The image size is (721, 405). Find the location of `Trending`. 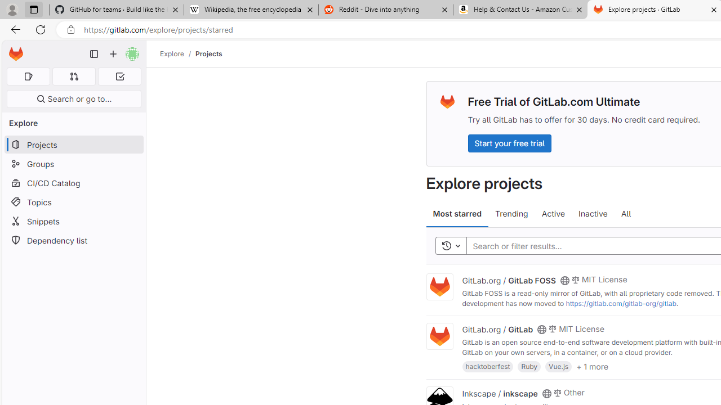

Trending is located at coordinates (511, 214).